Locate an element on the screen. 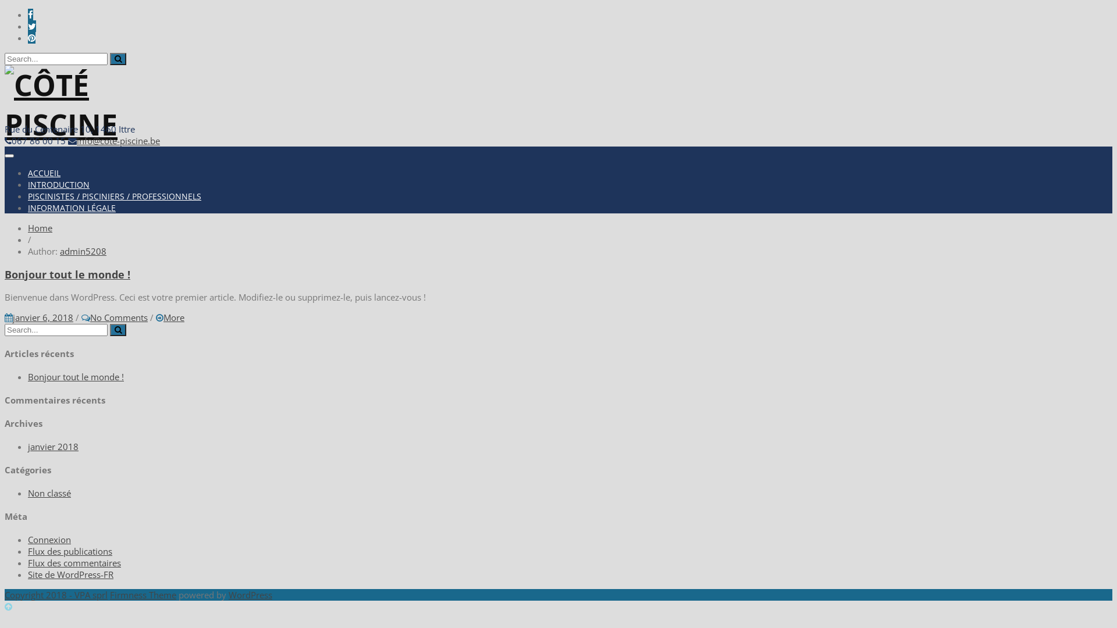 This screenshot has width=1117, height=628. PISCINISTES / PISCINIERS / PROFESSIONNELS is located at coordinates (115, 197).